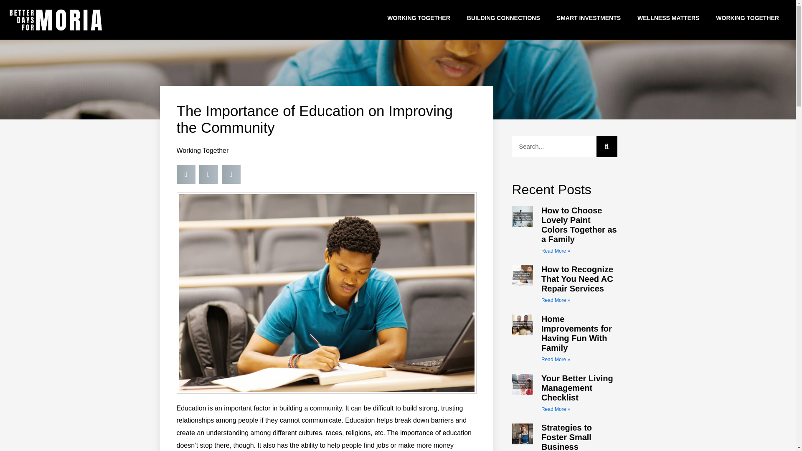 This screenshot has height=451, width=802. I want to click on WORKING TOGETHER, so click(747, 18).